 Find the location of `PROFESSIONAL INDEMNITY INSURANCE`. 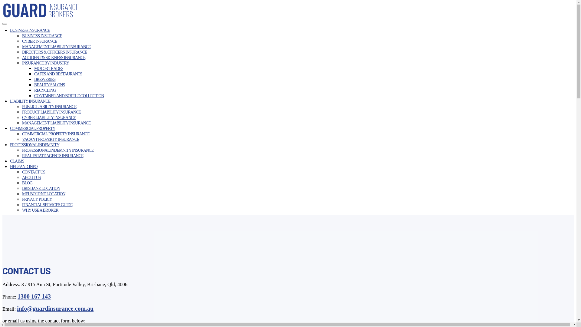

PROFESSIONAL INDEMNITY INSURANCE is located at coordinates (58, 150).